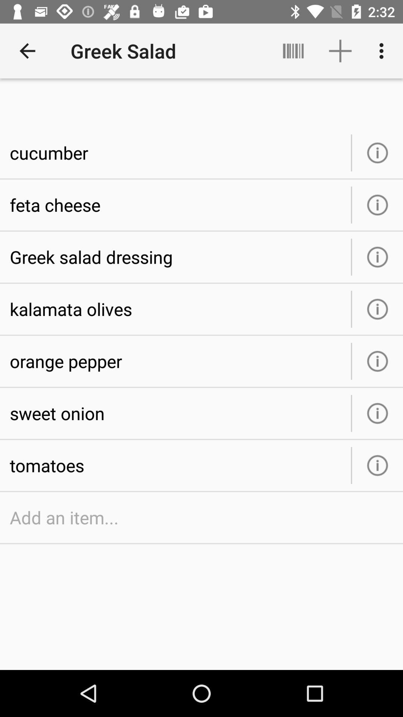  What do you see at coordinates (27, 51) in the screenshot?
I see `choose item next to the greek salad` at bounding box center [27, 51].